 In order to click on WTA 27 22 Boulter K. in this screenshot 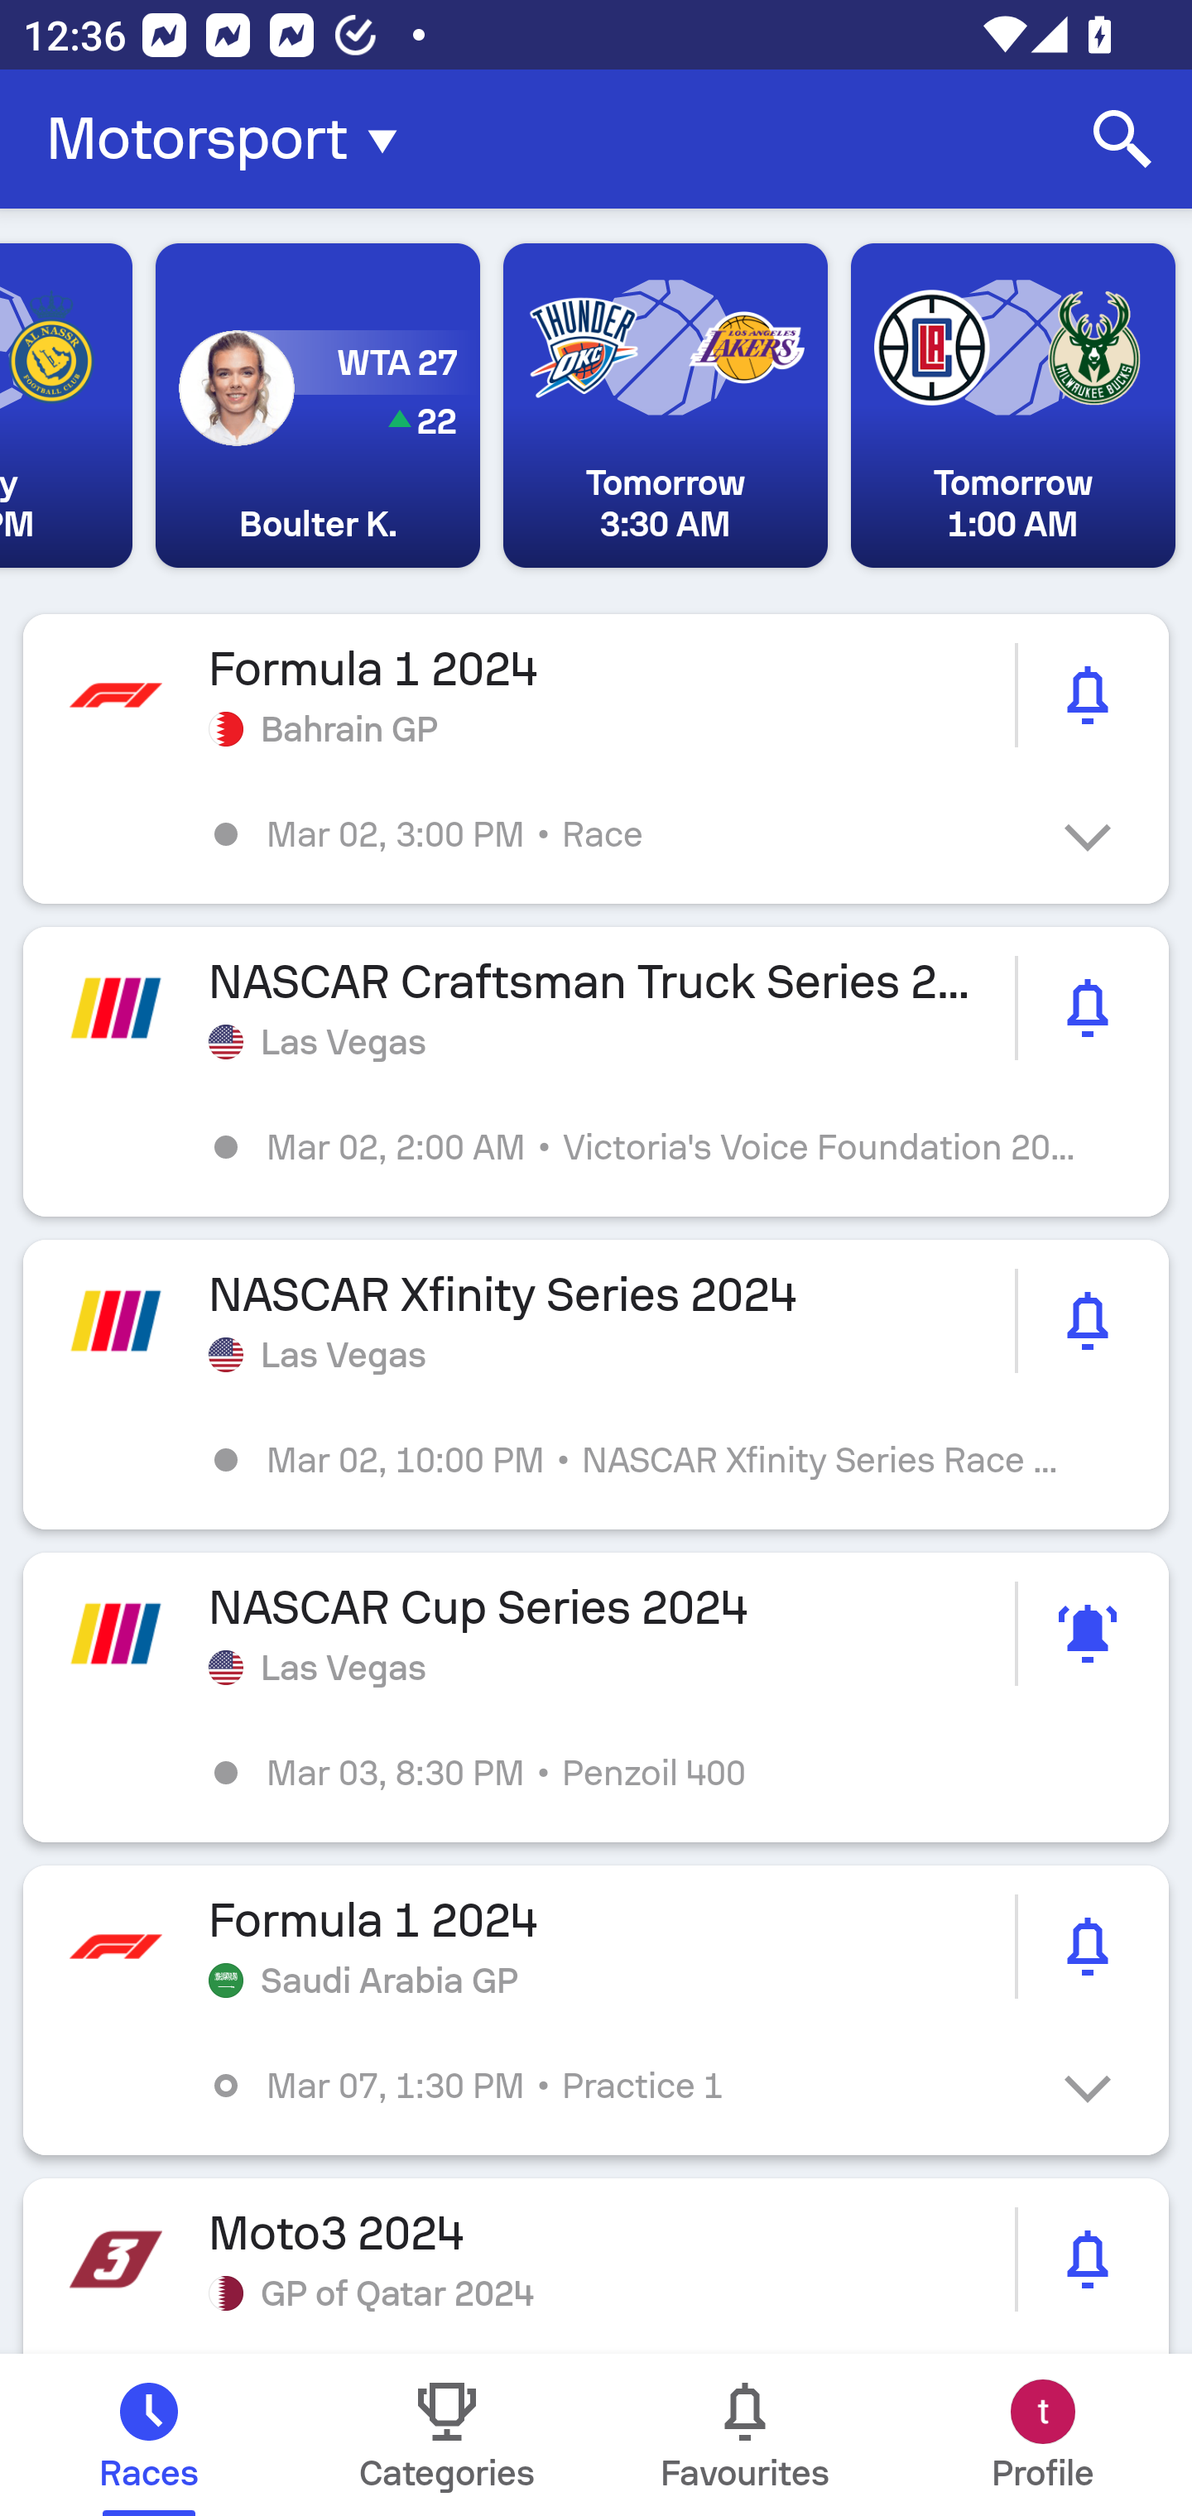, I will do `click(318, 406)`.